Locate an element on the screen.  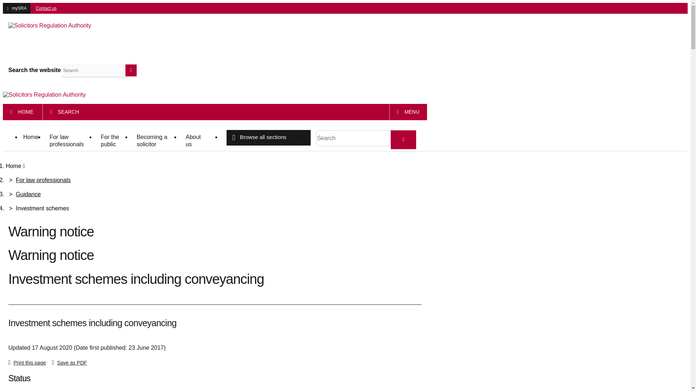
HOME is located at coordinates (22, 112).